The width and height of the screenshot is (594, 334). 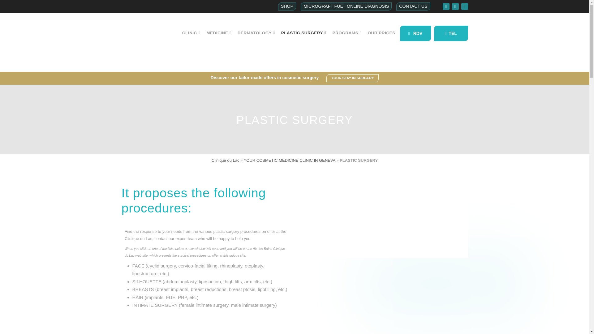 I want to click on English, so click(x=137, y=6).